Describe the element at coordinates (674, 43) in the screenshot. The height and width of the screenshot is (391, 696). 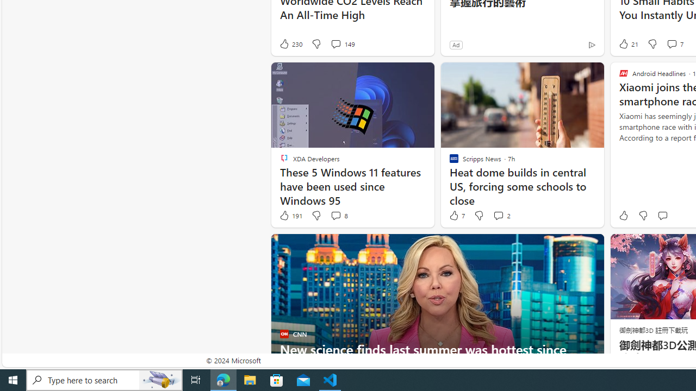
I see `View comments 7 Comment` at that location.